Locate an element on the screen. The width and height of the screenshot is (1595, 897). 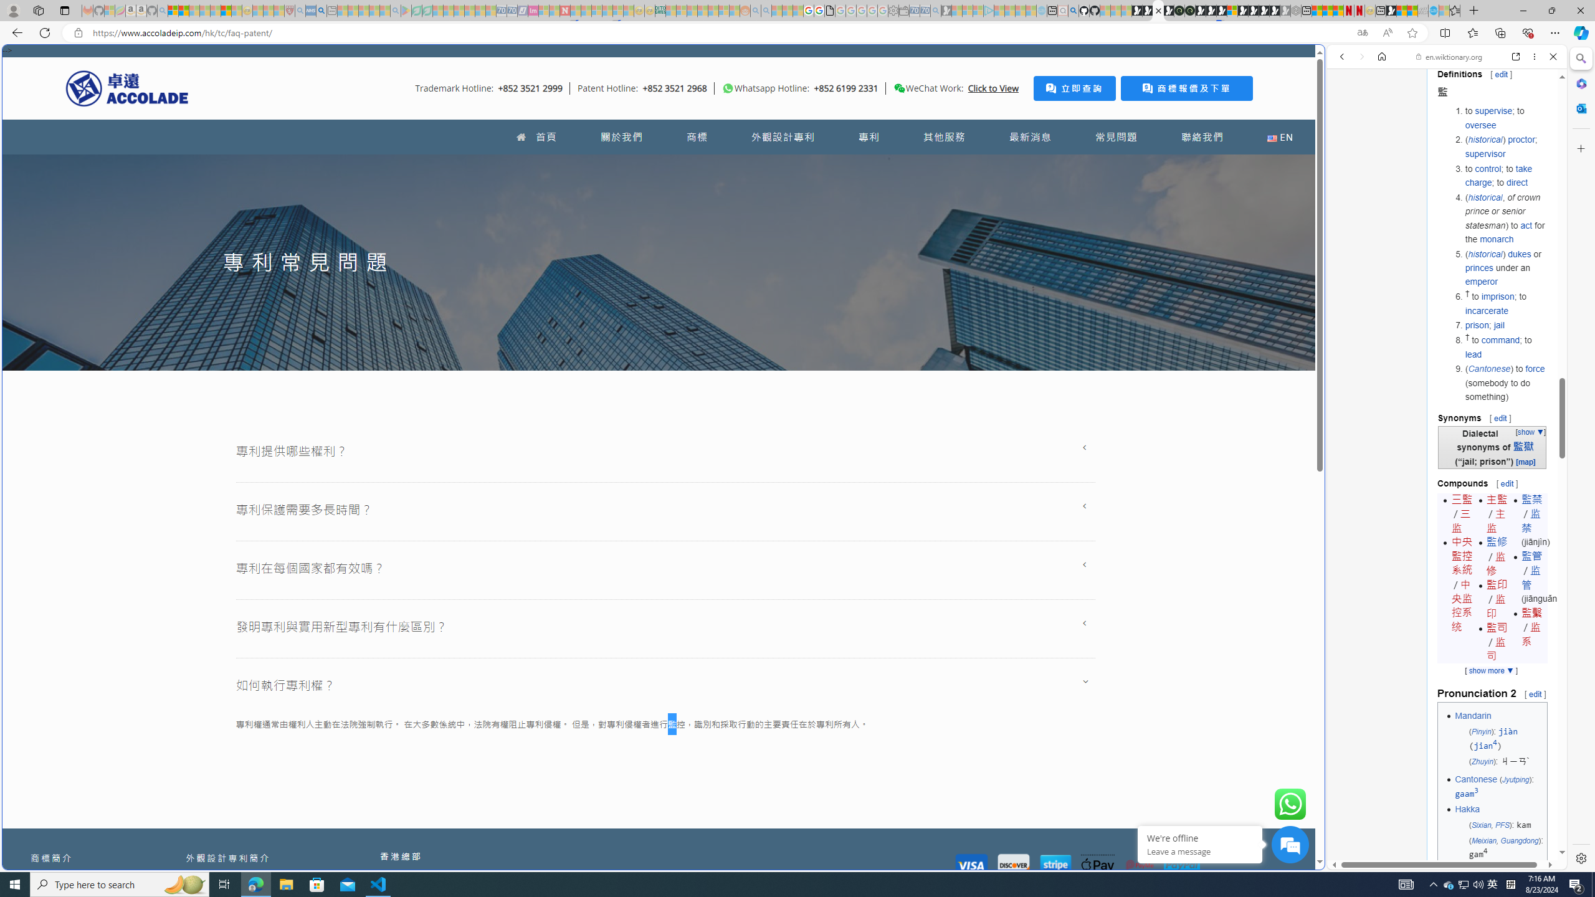
incarcerate is located at coordinates (1487, 310).